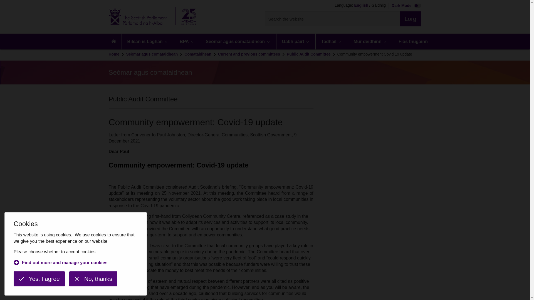 This screenshot has height=300, width=534. What do you see at coordinates (61, 263) in the screenshot?
I see `Find out more and manage your cookies` at bounding box center [61, 263].